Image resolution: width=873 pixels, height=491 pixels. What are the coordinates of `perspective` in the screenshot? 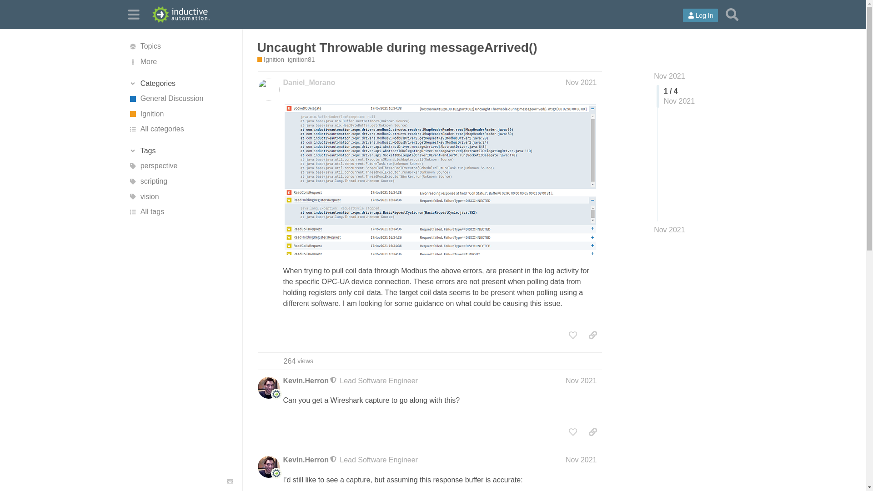 It's located at (181, 166).